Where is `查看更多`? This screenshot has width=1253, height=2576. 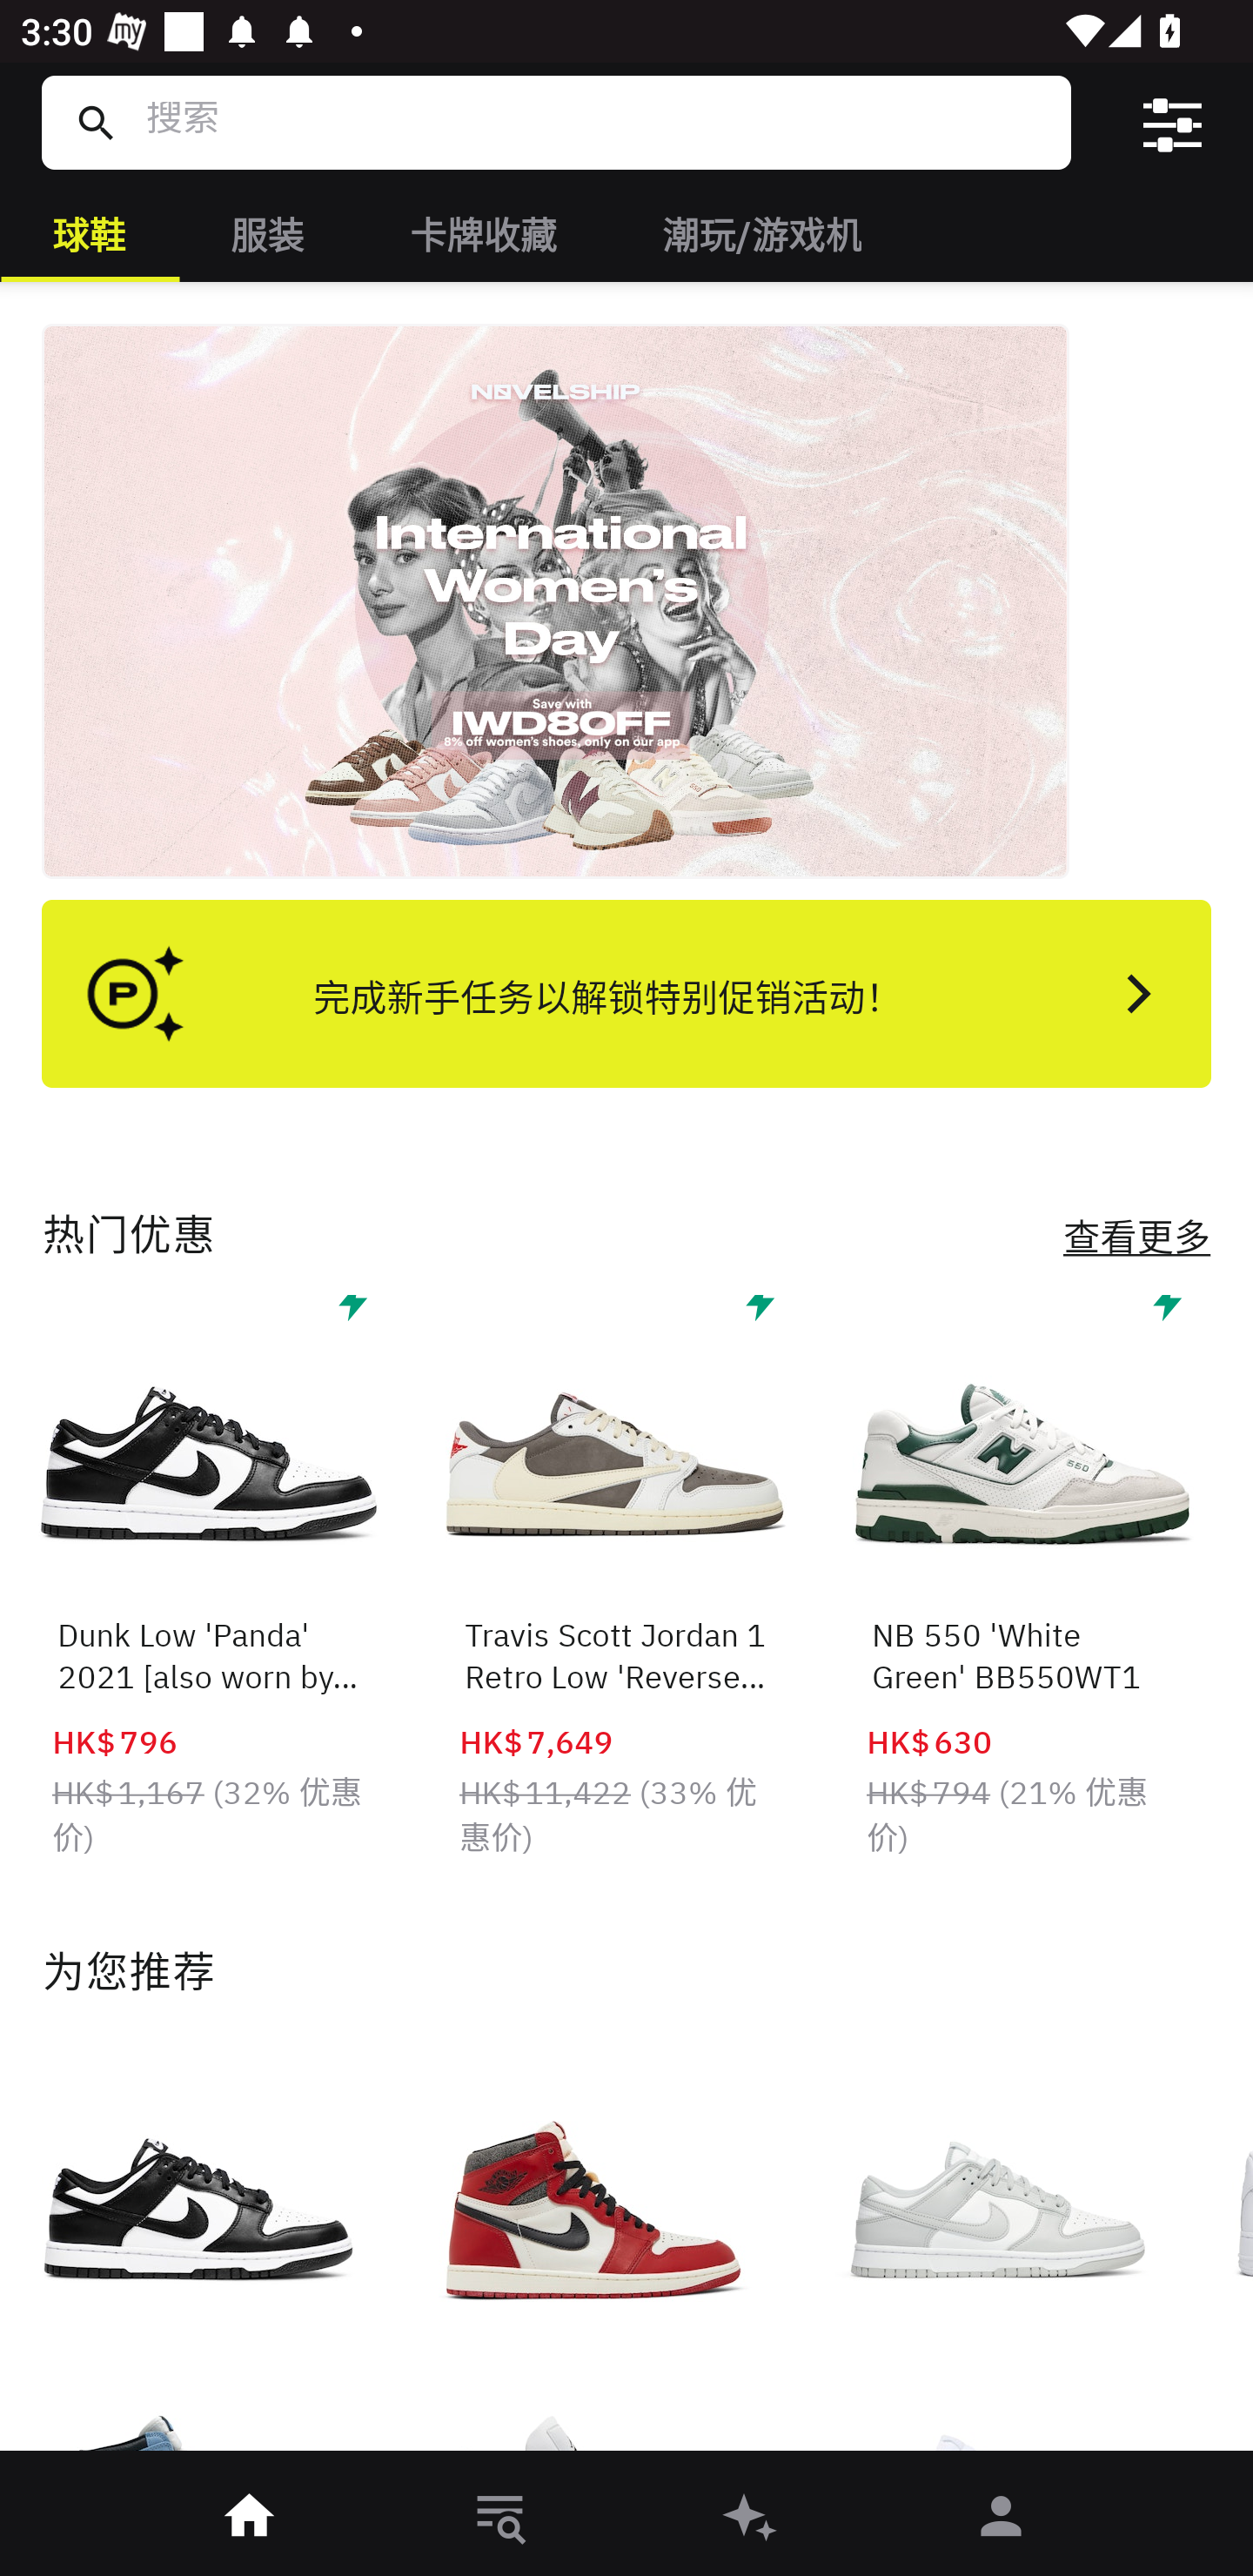
查看更多 is located at coordinates (1137, 1236).